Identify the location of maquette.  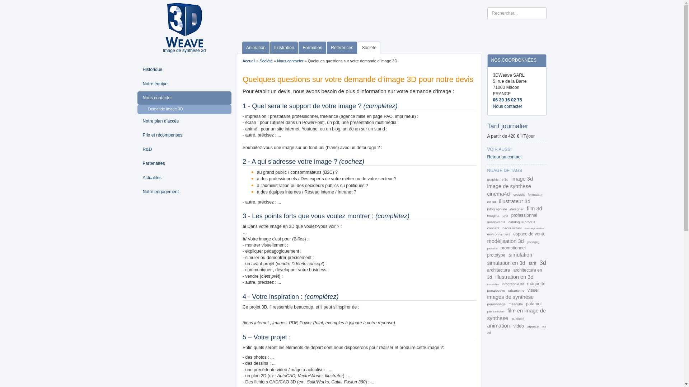
(536, 284).